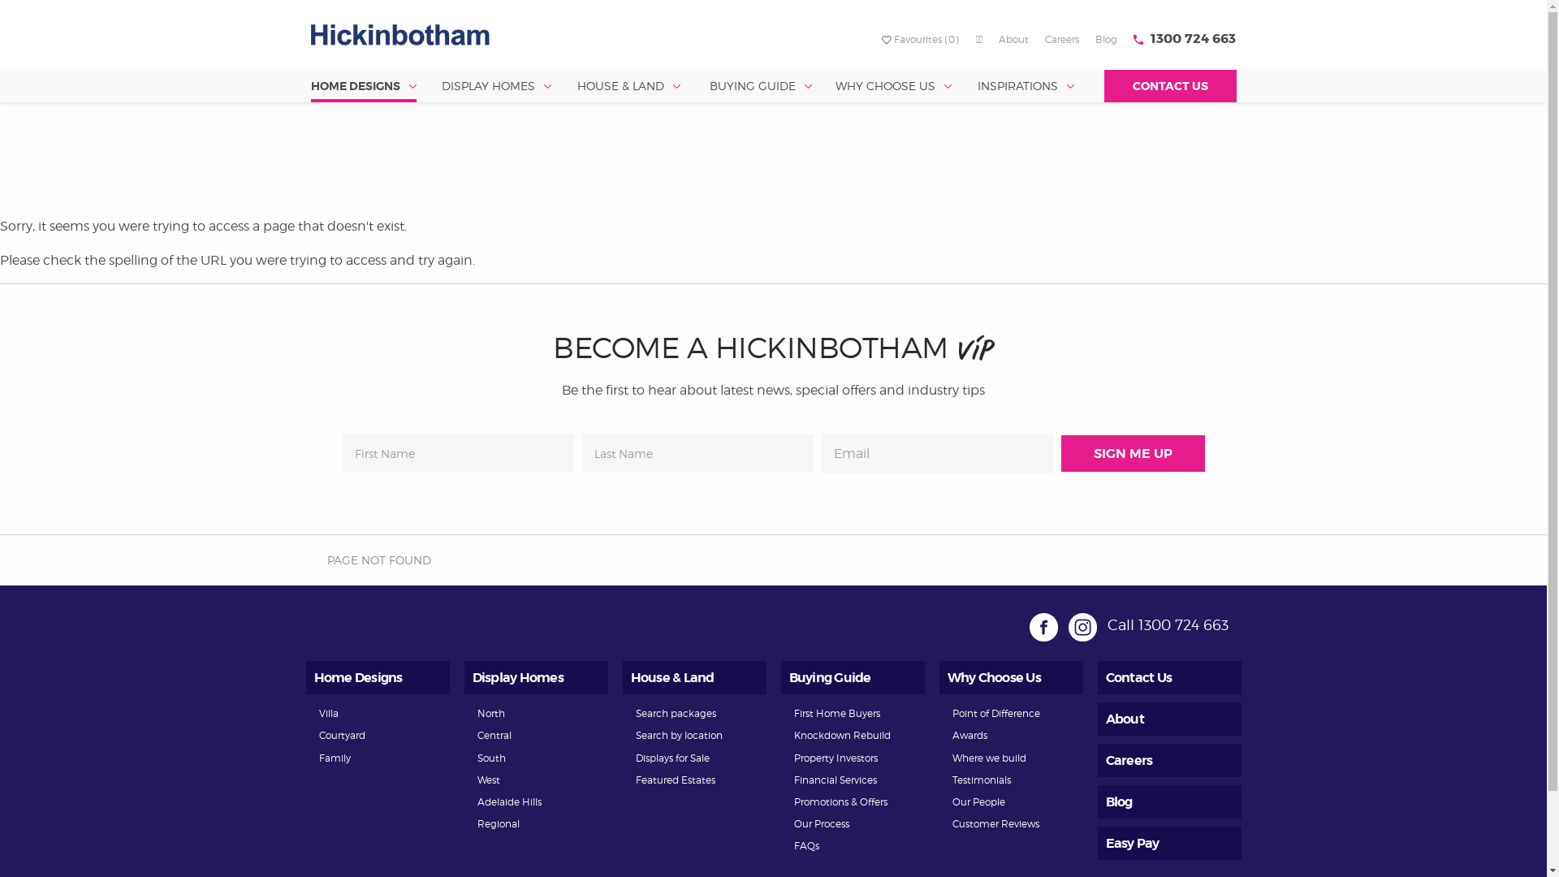 Image resolution: width=1559 pixels, height=877 pixels. I want to click on Villa, so click(328, 713).